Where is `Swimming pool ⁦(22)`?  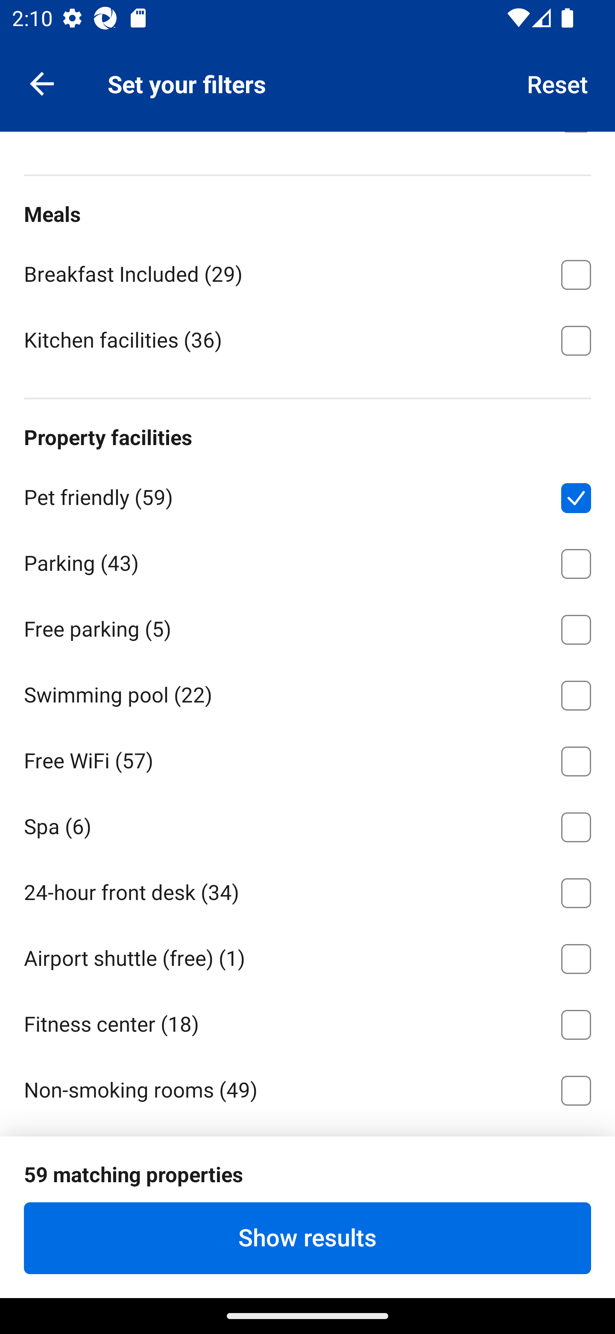
Swimming pool ⁦(22) is located at coordinates (307, 693).